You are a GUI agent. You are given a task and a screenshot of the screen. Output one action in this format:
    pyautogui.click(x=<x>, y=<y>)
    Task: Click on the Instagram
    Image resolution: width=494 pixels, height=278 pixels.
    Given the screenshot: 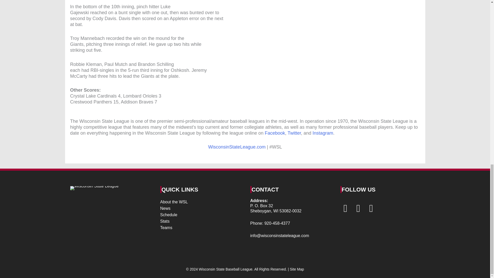 What is the action you would take?
    pyautogui.click(x=323, y=133)
    